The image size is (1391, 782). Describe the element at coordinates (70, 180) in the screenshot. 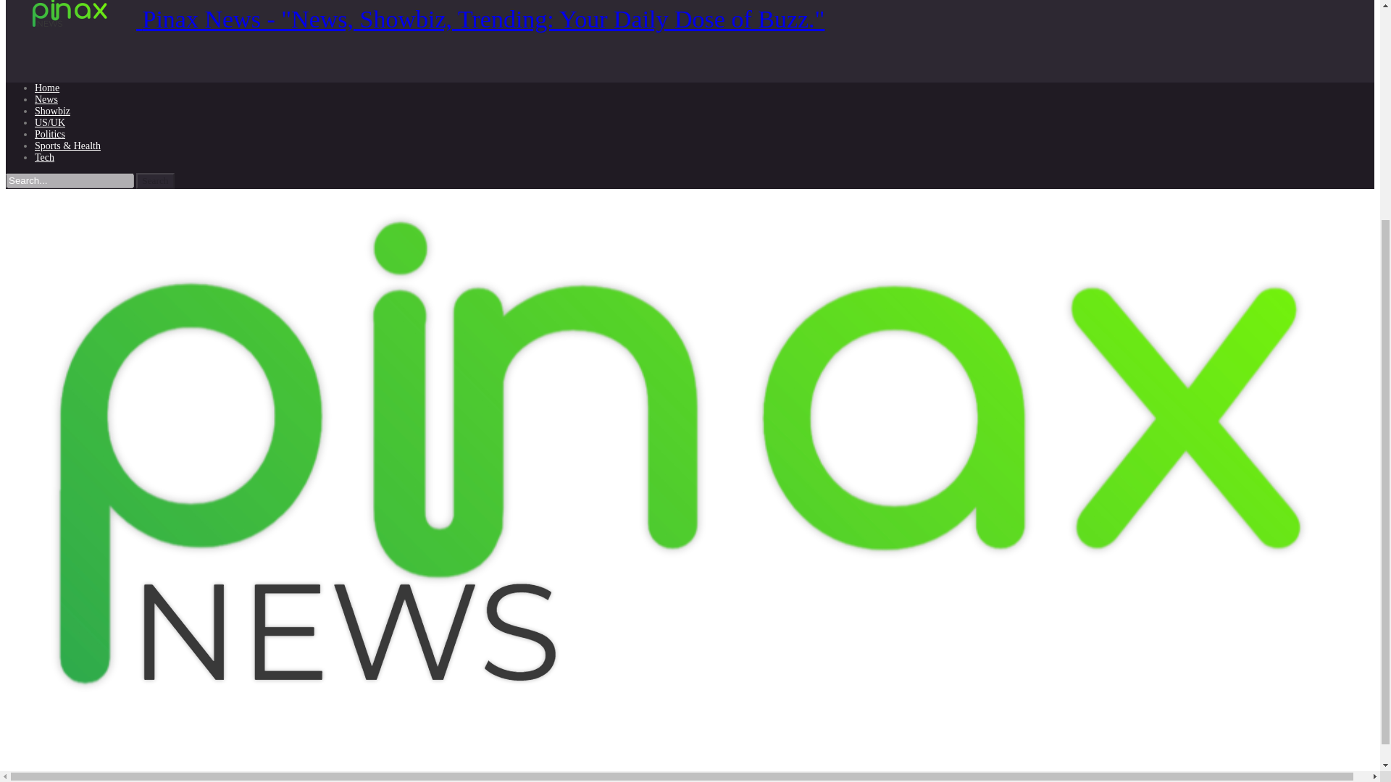

I see `Search for:` at that location.